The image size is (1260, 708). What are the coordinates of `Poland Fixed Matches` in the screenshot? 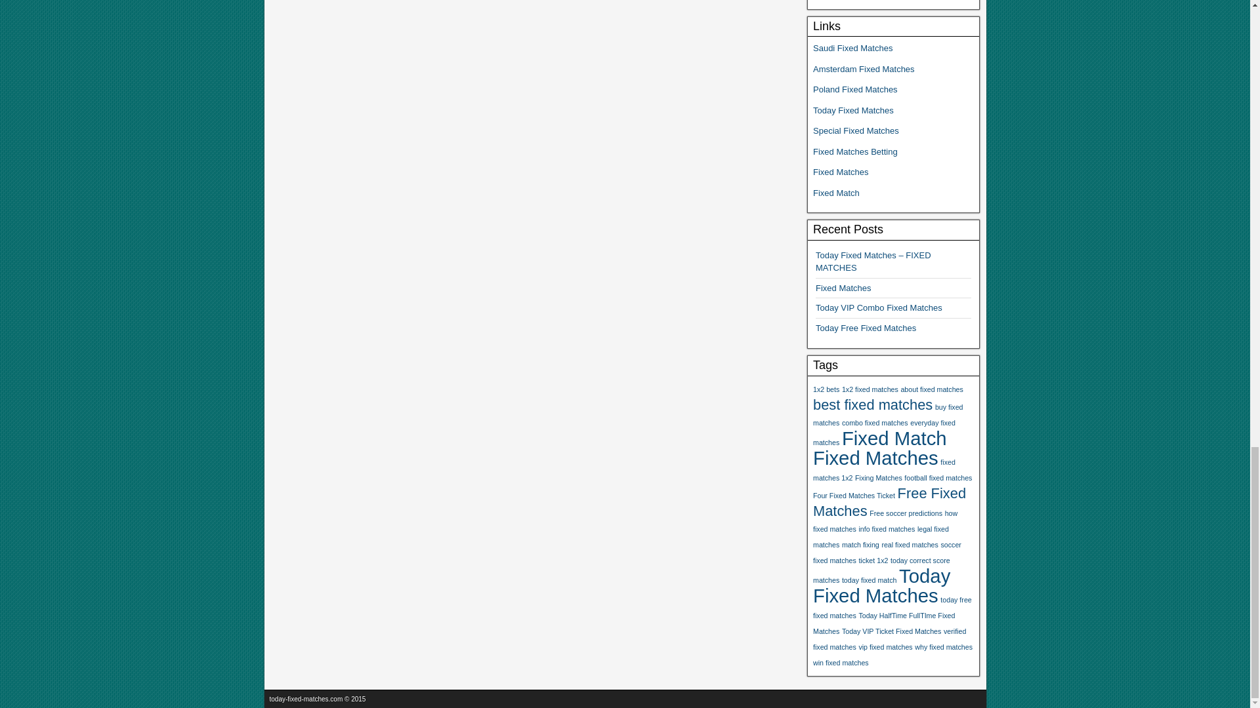 It's located at (854, 89).